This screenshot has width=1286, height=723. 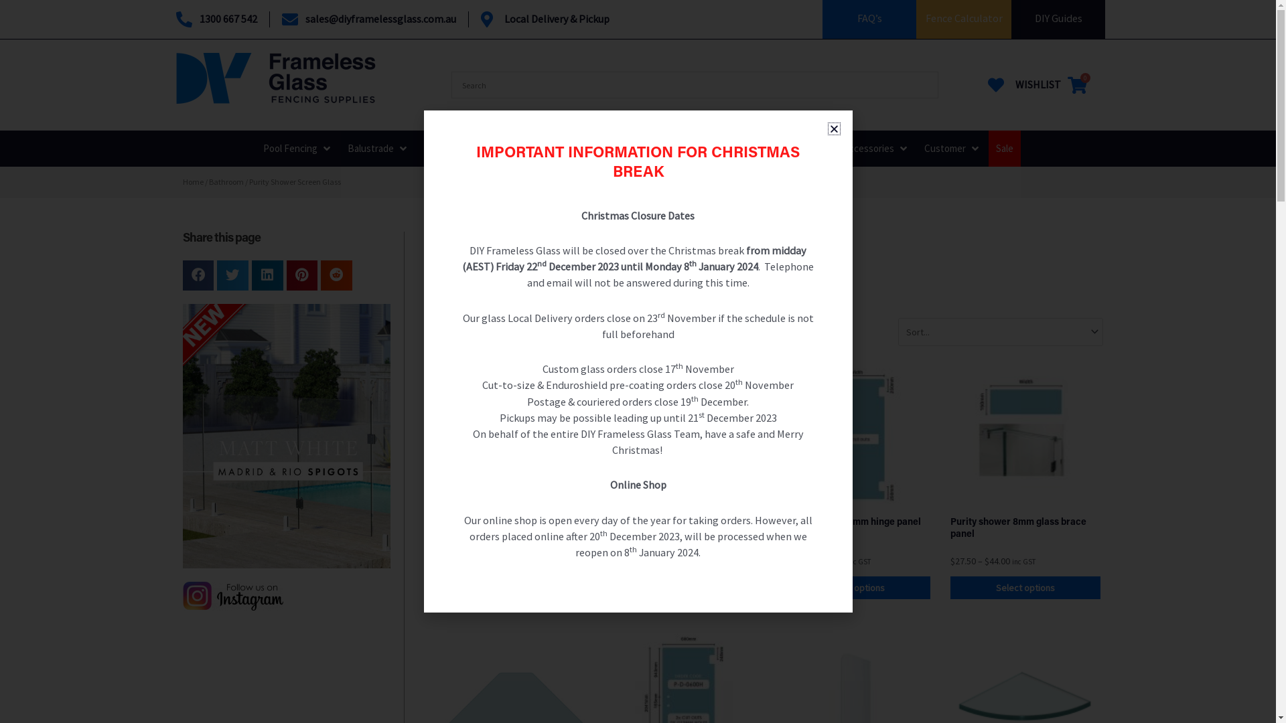 What do you see at coordinates (656, 149) in the screenshot?
I see `Bathroom` at bounding box center [656, 149].